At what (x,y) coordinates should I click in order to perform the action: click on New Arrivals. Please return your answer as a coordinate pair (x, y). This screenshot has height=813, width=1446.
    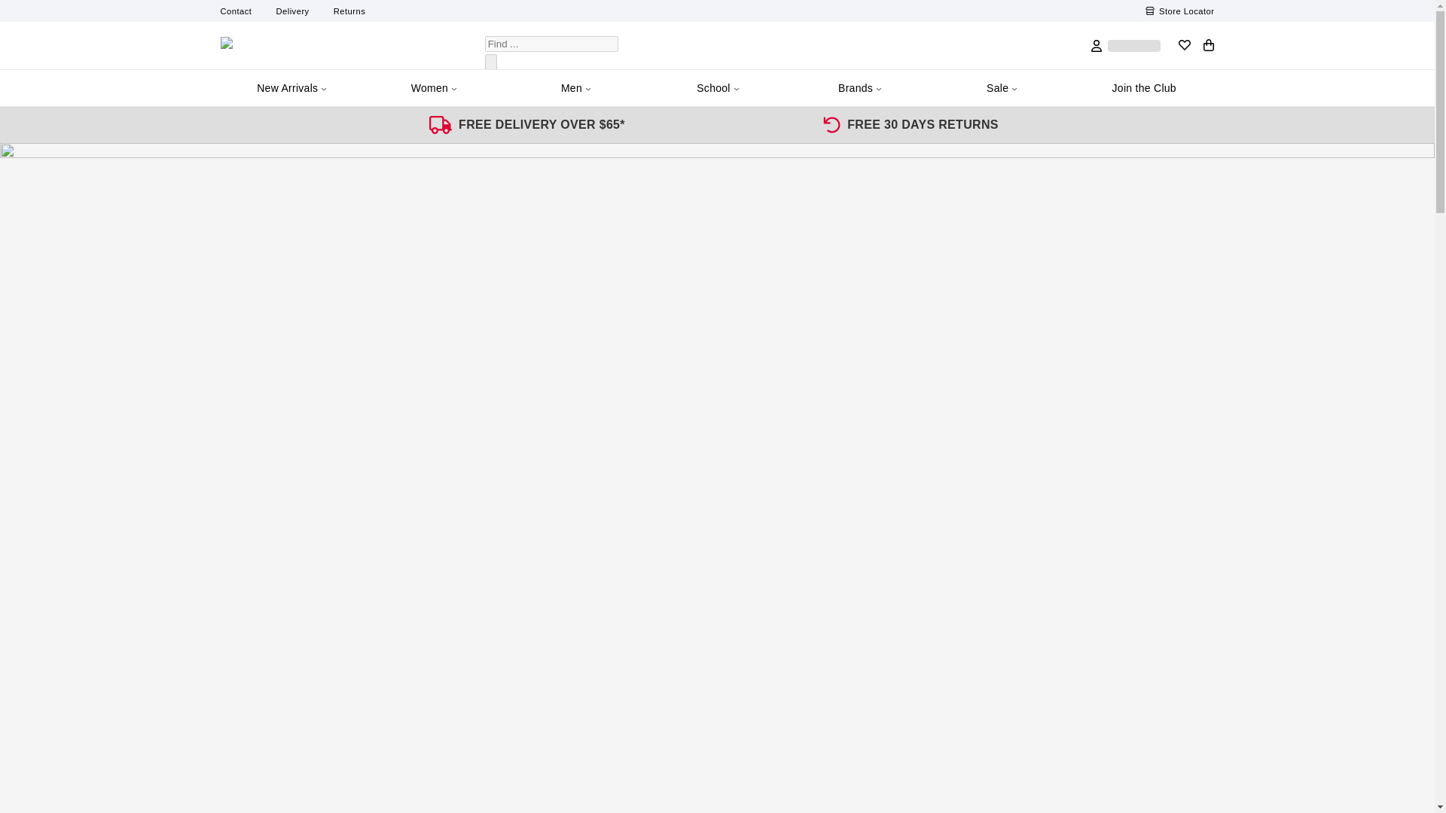
    Looking at the image, I should click on (291, 87).